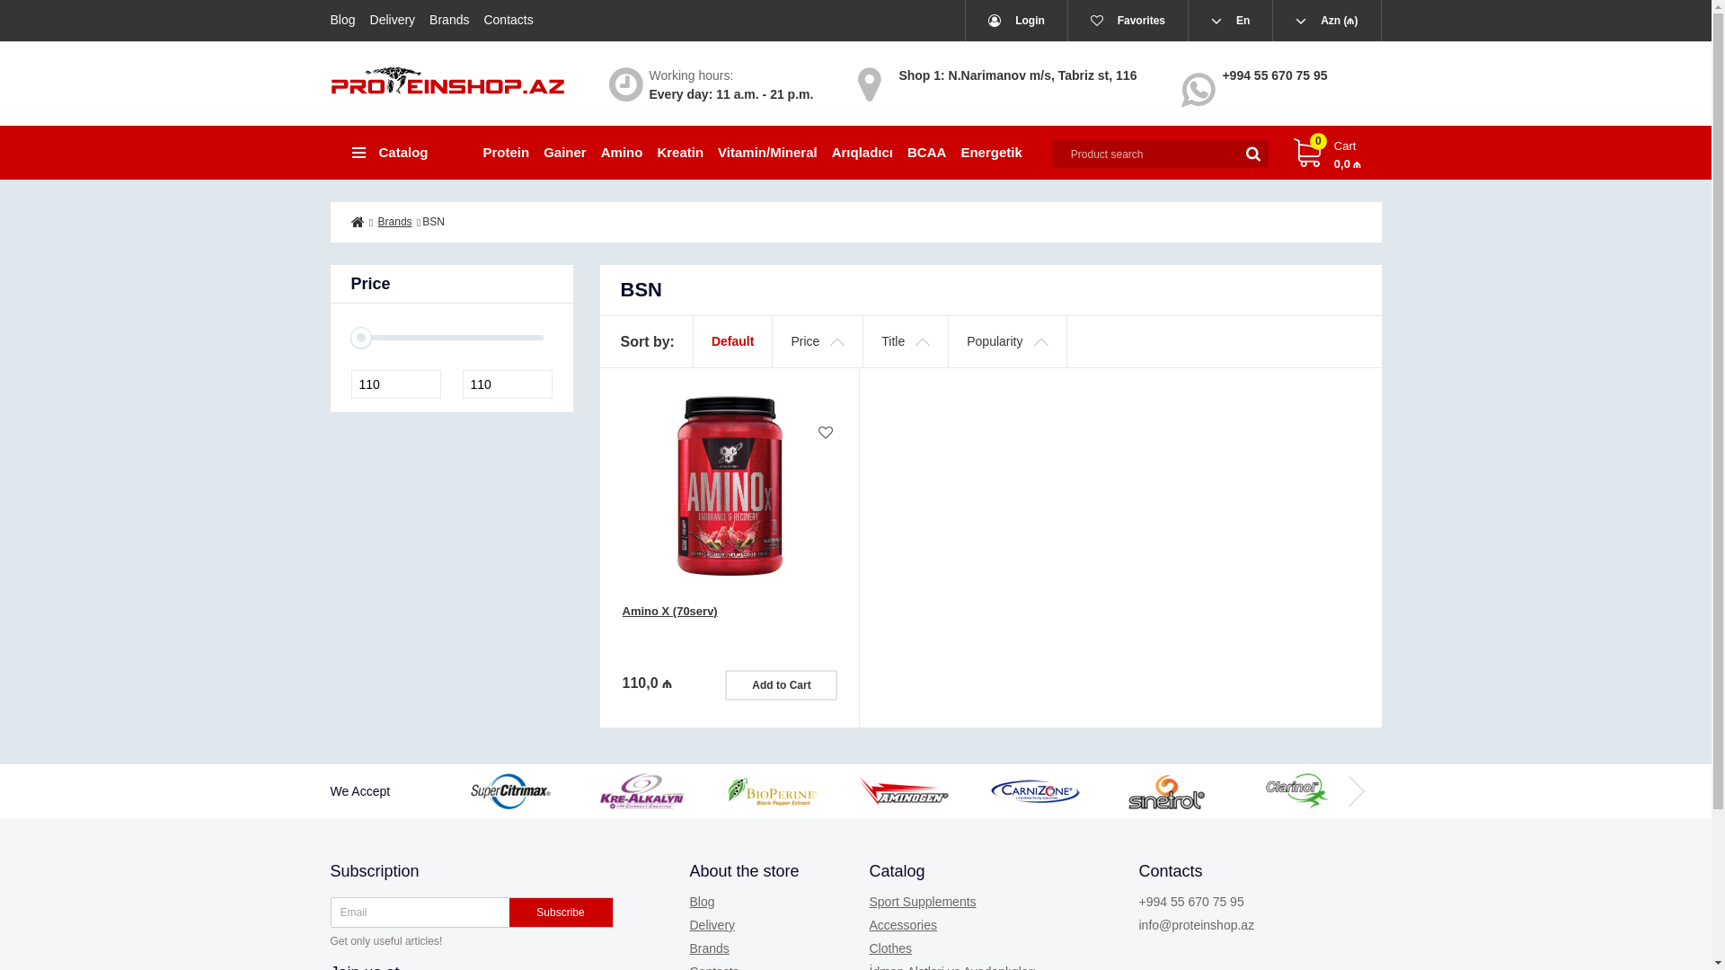 The height and width of the screenshot is (970, 1725). I want to click on Accessories, so click(904, 925).